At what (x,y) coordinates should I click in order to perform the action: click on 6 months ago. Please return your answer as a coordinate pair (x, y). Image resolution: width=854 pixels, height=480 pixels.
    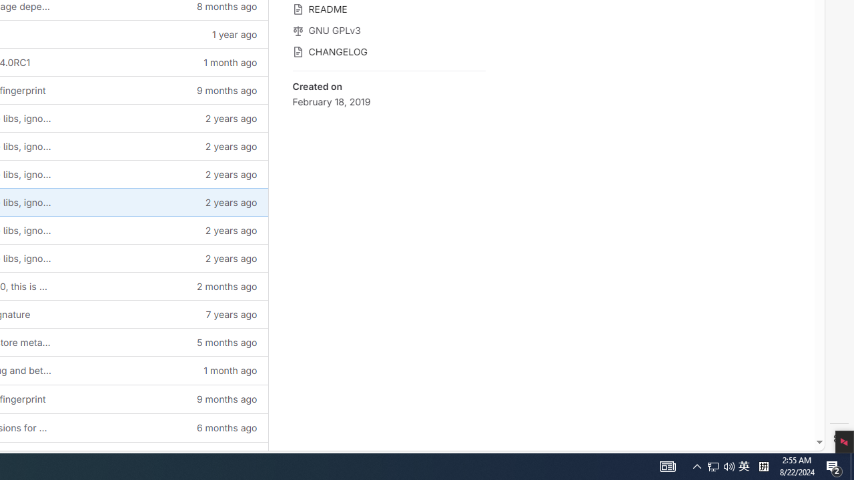
    Looking at the image, I should click on (165, 427).